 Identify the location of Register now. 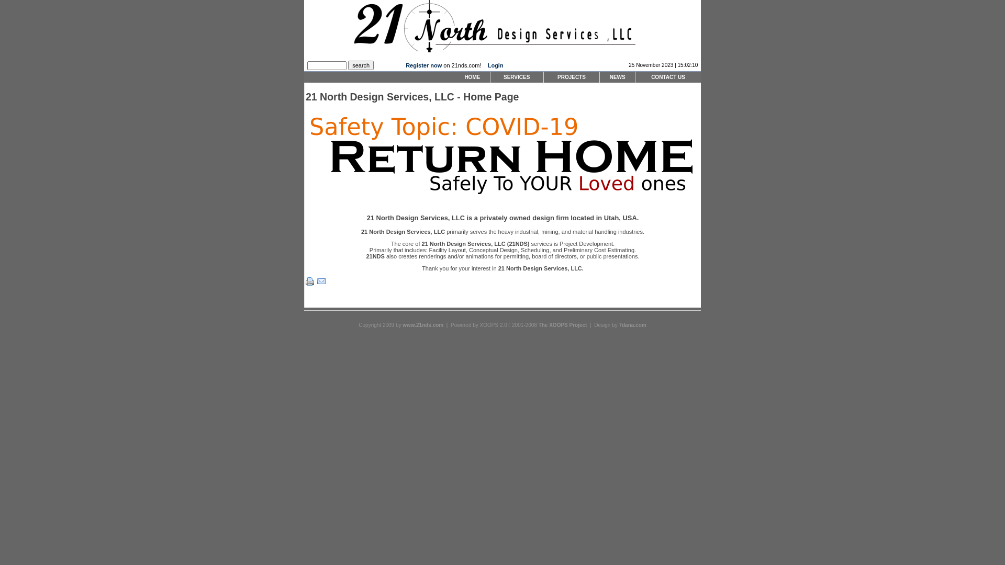
(424, 65).